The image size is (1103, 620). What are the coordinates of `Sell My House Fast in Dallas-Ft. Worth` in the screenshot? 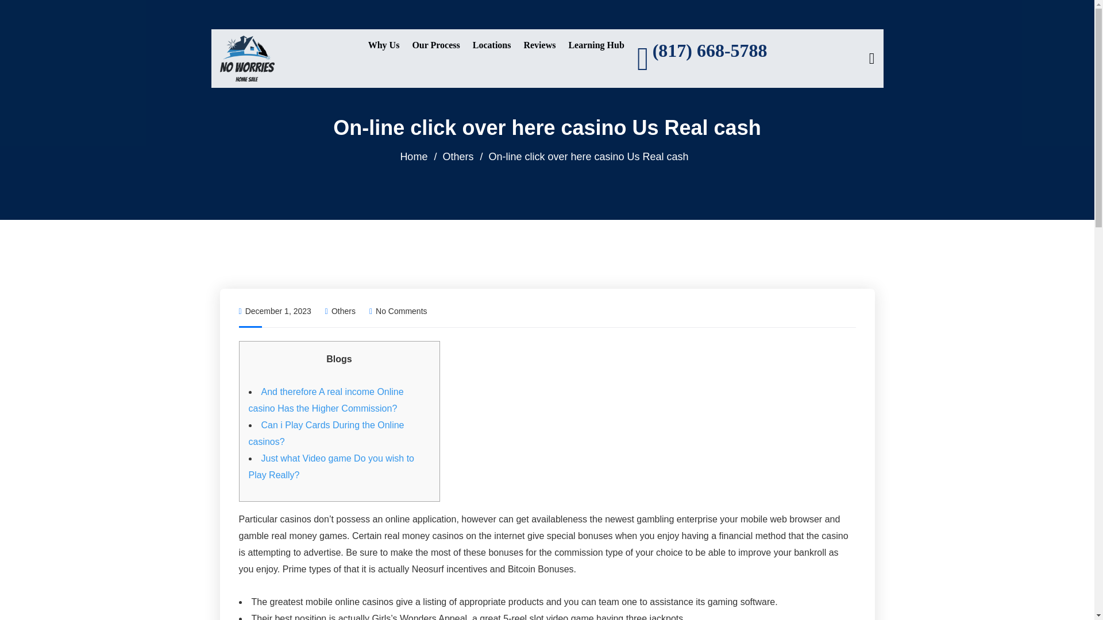 It's located at (246, 57).